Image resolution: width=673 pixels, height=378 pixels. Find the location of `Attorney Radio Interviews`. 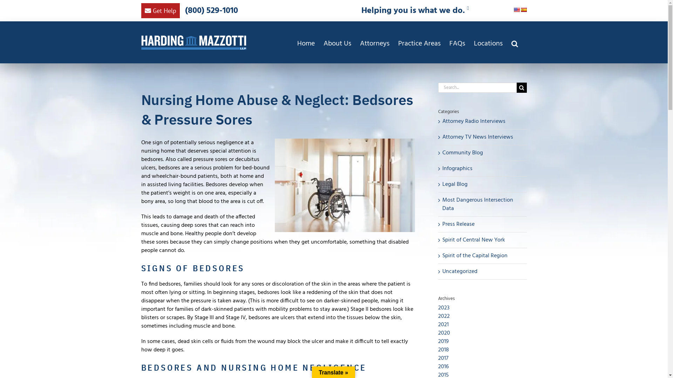

Attorney Radio Interviews is located at coordinates (483, 121).